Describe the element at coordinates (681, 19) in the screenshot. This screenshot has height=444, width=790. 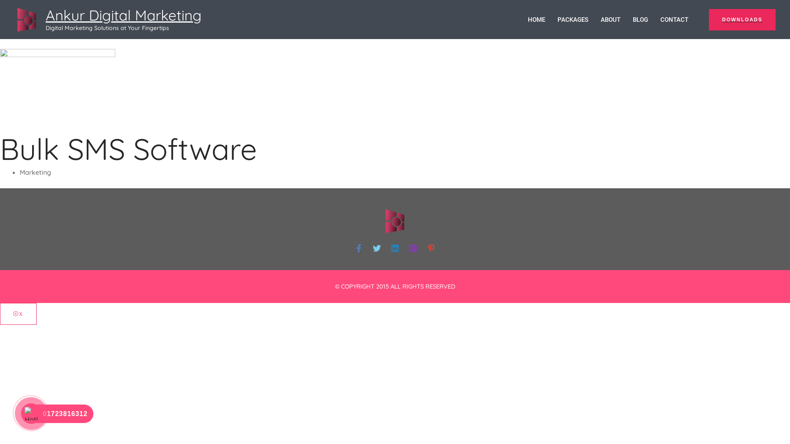
I see `CONTACT` at that location.